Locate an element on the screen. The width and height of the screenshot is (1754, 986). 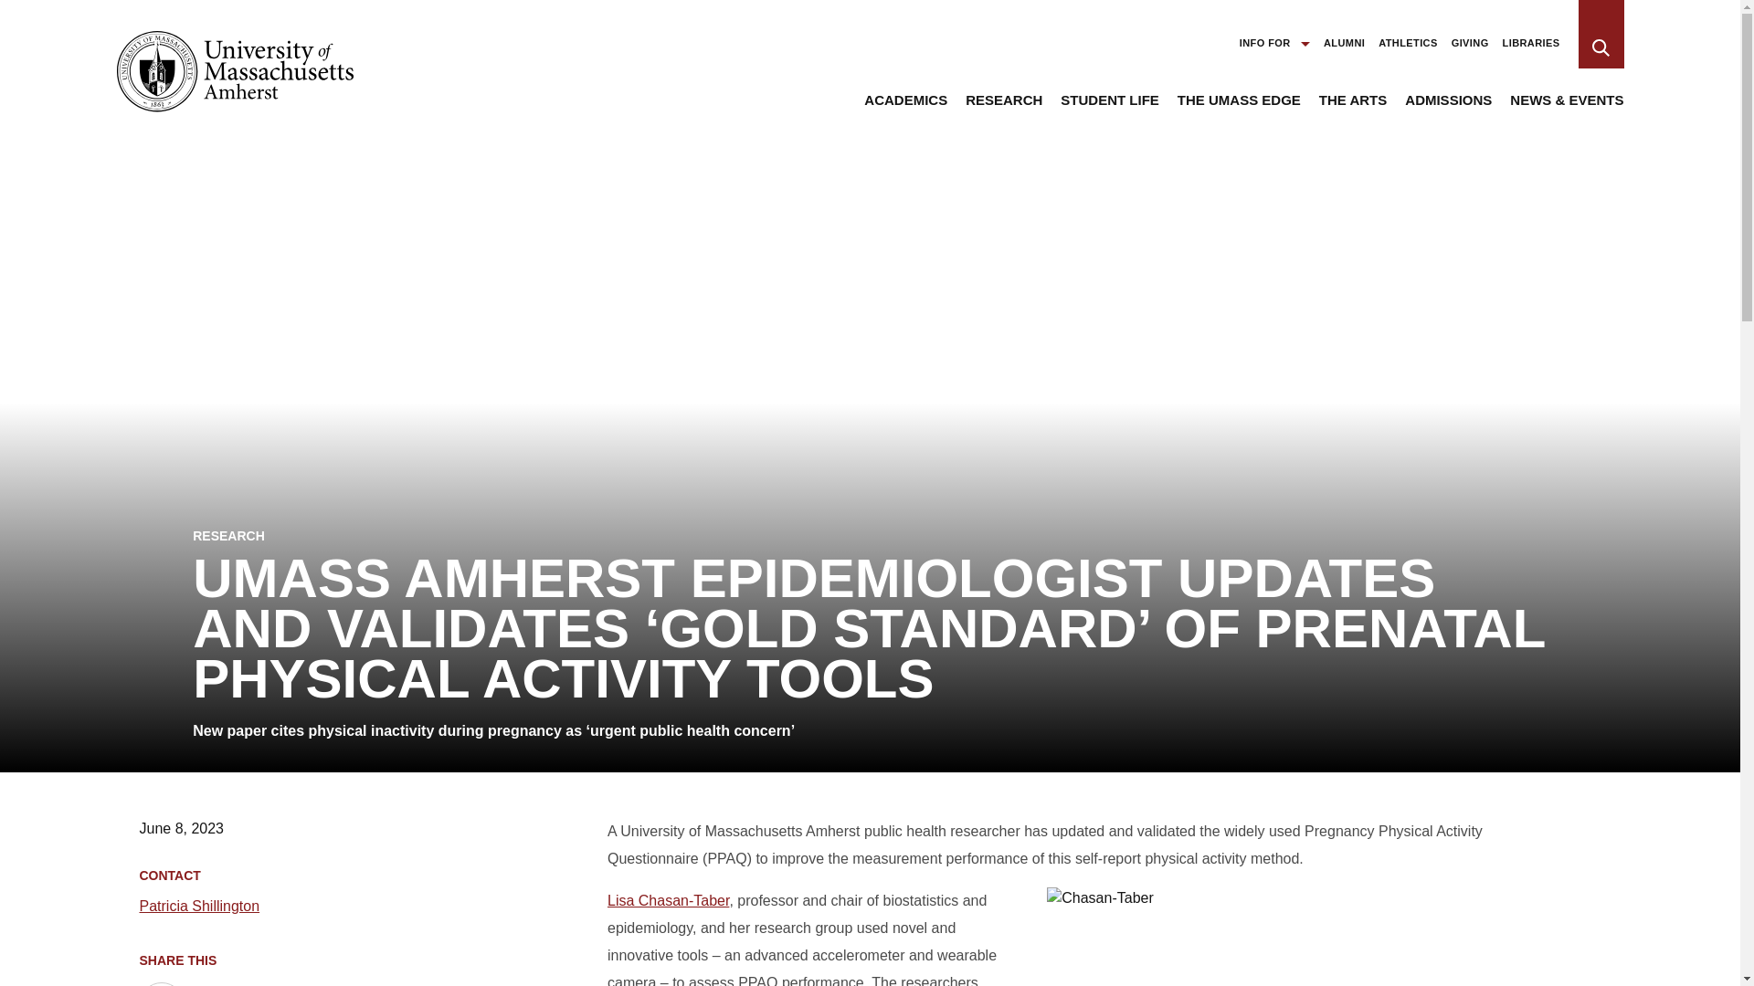
LIBRARIES is located at coordinates (1531, 49).